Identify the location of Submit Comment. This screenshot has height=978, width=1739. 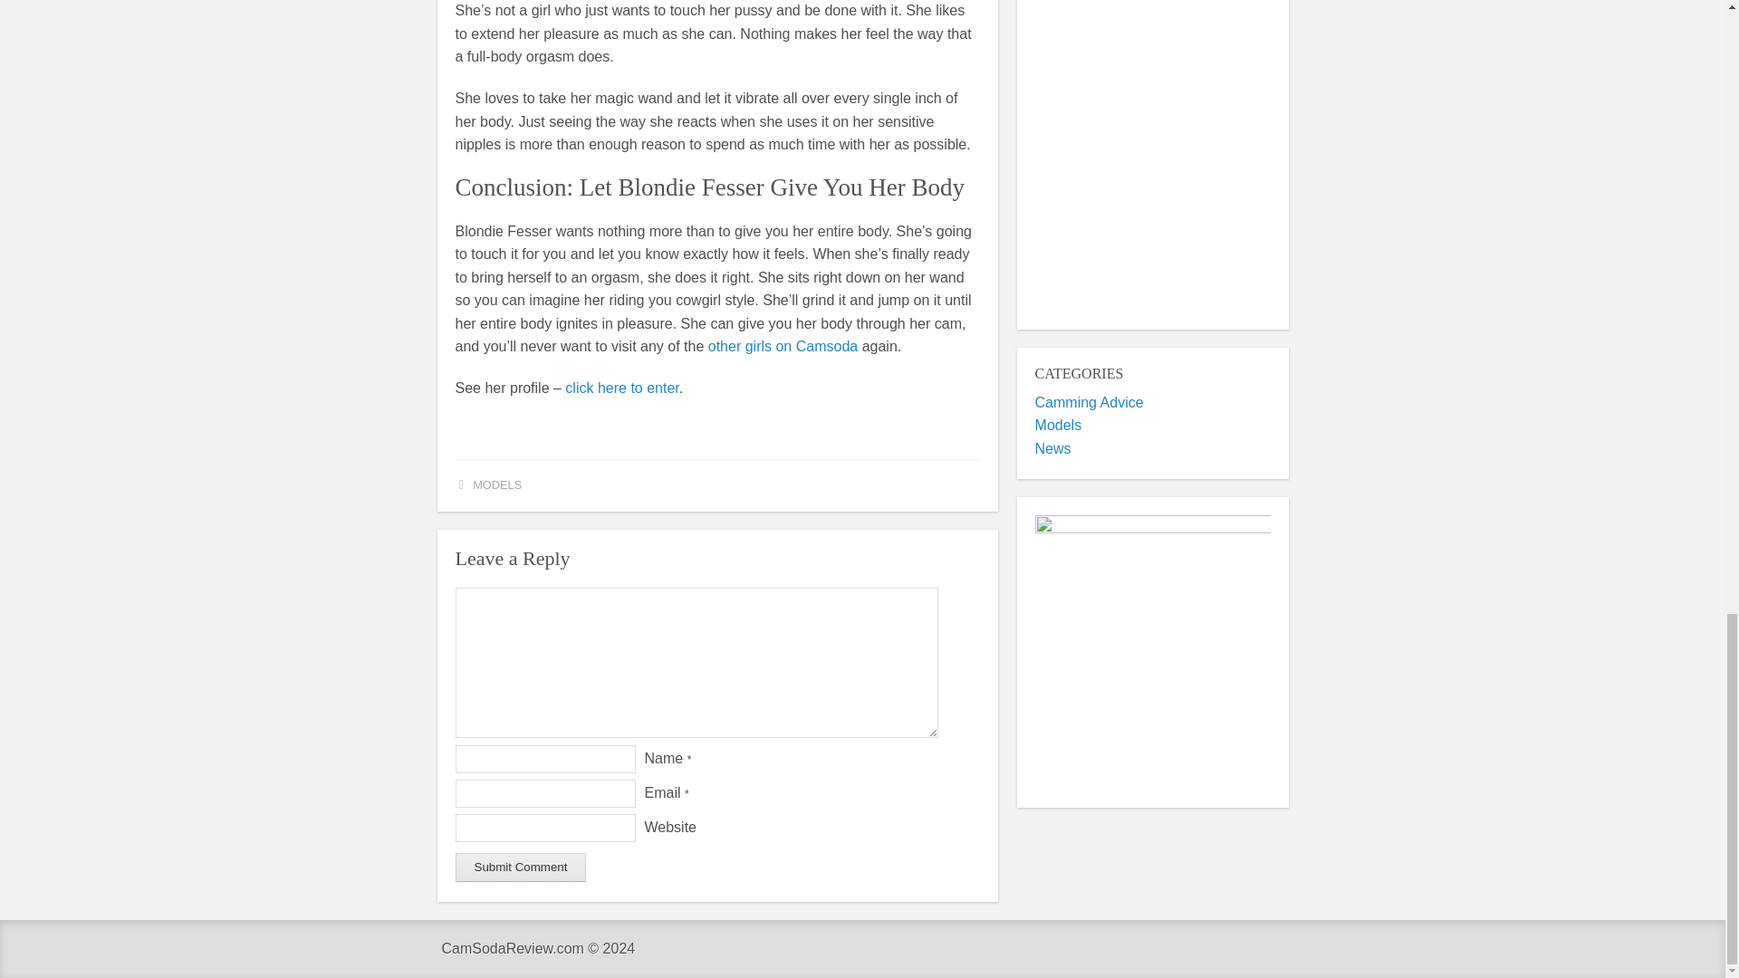
(520, 868).